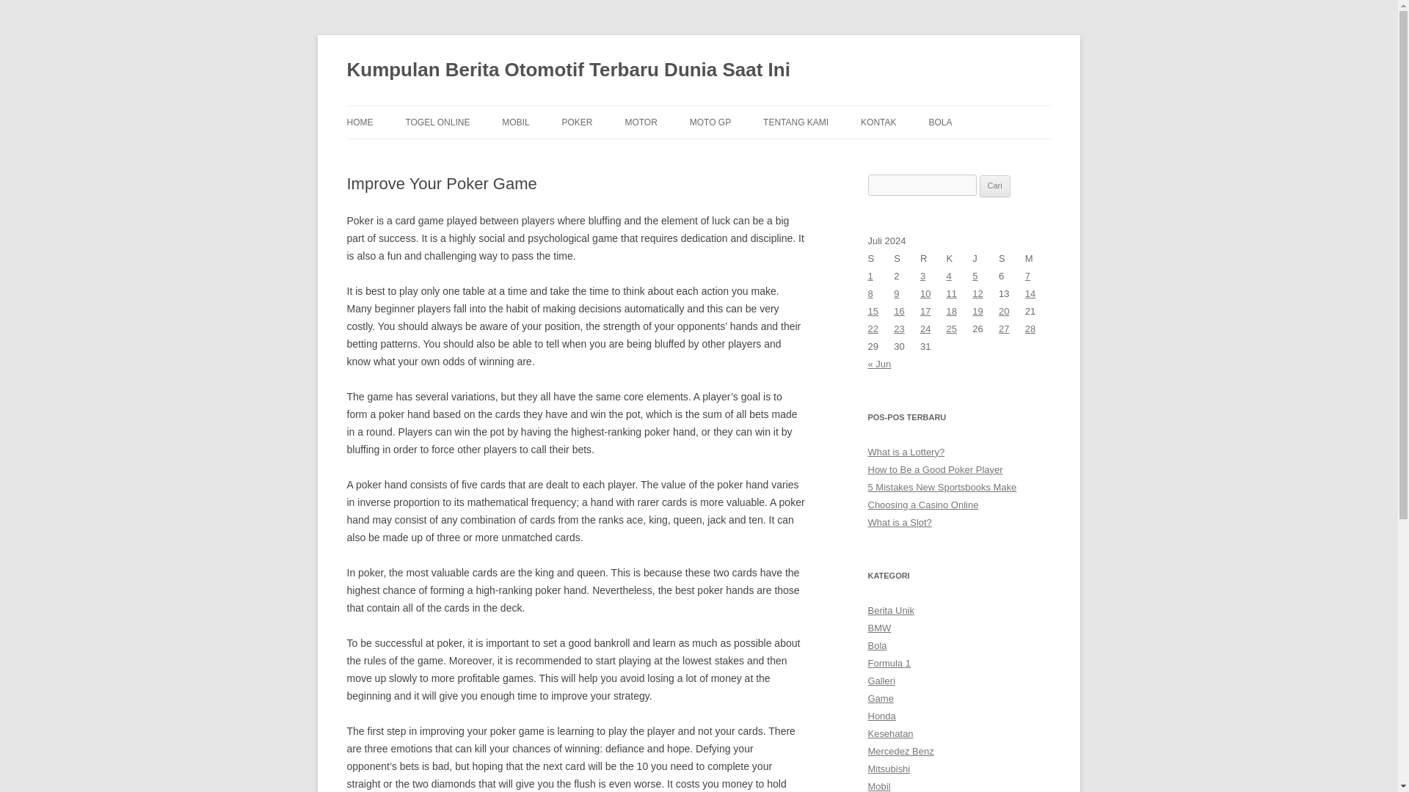  Describe the element at coordinates (879, 628) in the screenshot. I see `mobil bmw yang beredar dipasaran` at that location.